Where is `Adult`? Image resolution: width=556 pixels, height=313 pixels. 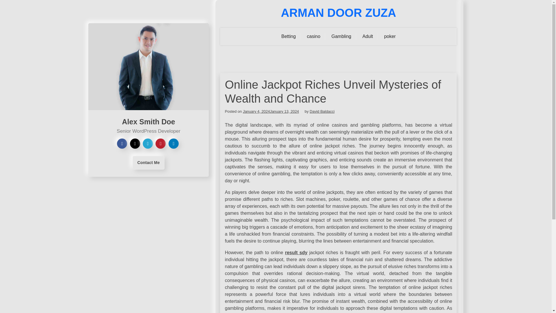
Adult is located at coordinates (367, 37).